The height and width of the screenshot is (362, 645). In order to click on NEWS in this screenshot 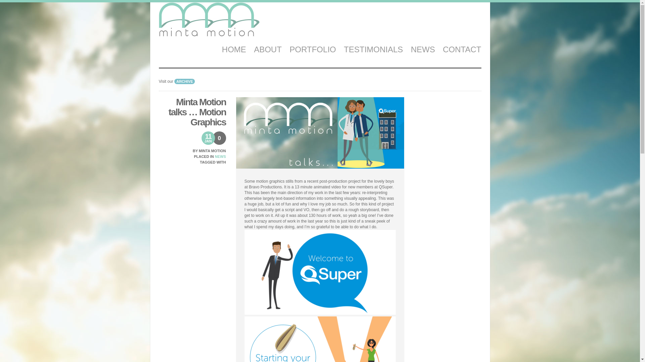, I will do `click(423, 49)`.